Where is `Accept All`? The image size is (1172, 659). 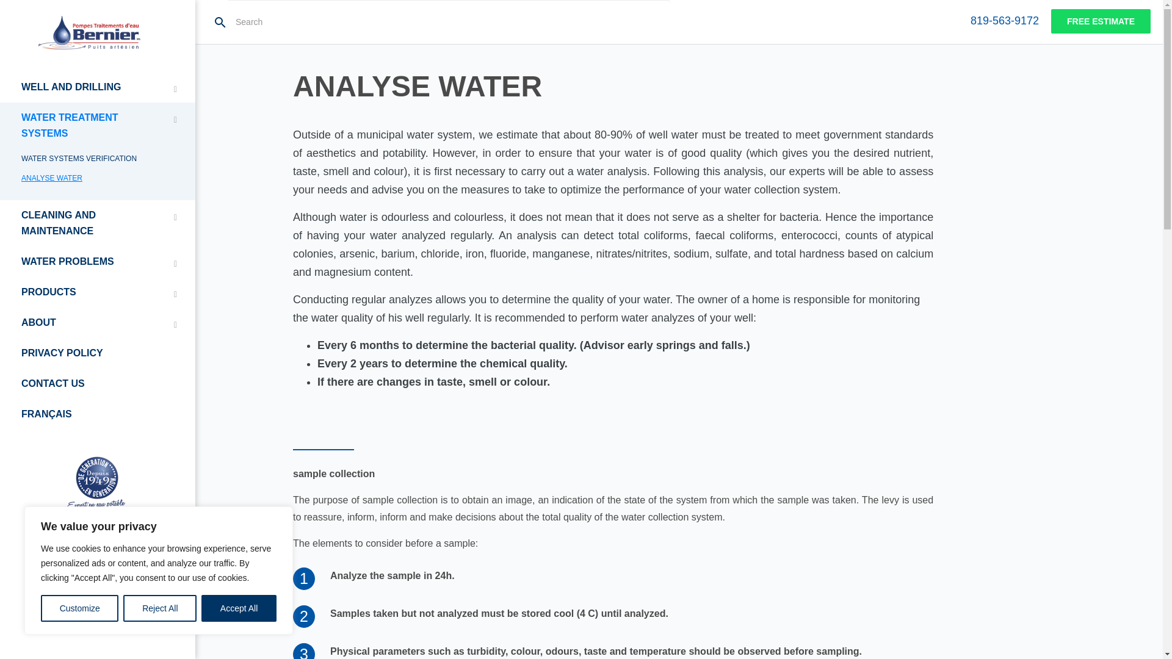 Accept All is located at coordinates (239, 608).